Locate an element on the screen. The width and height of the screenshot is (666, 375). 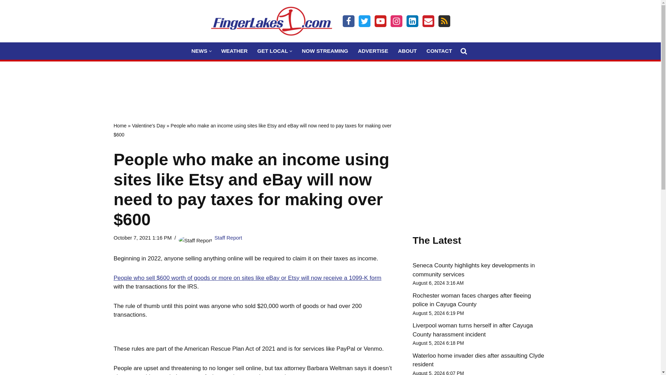
CONTACT is located at coordinates (439, 51).